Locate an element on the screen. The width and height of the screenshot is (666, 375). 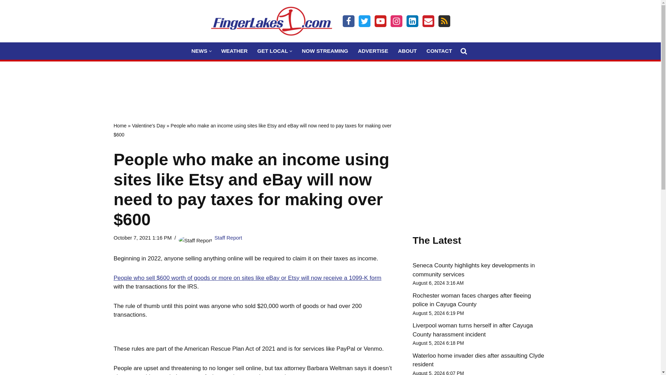
CONTACT is located at coordinates (439, 51).